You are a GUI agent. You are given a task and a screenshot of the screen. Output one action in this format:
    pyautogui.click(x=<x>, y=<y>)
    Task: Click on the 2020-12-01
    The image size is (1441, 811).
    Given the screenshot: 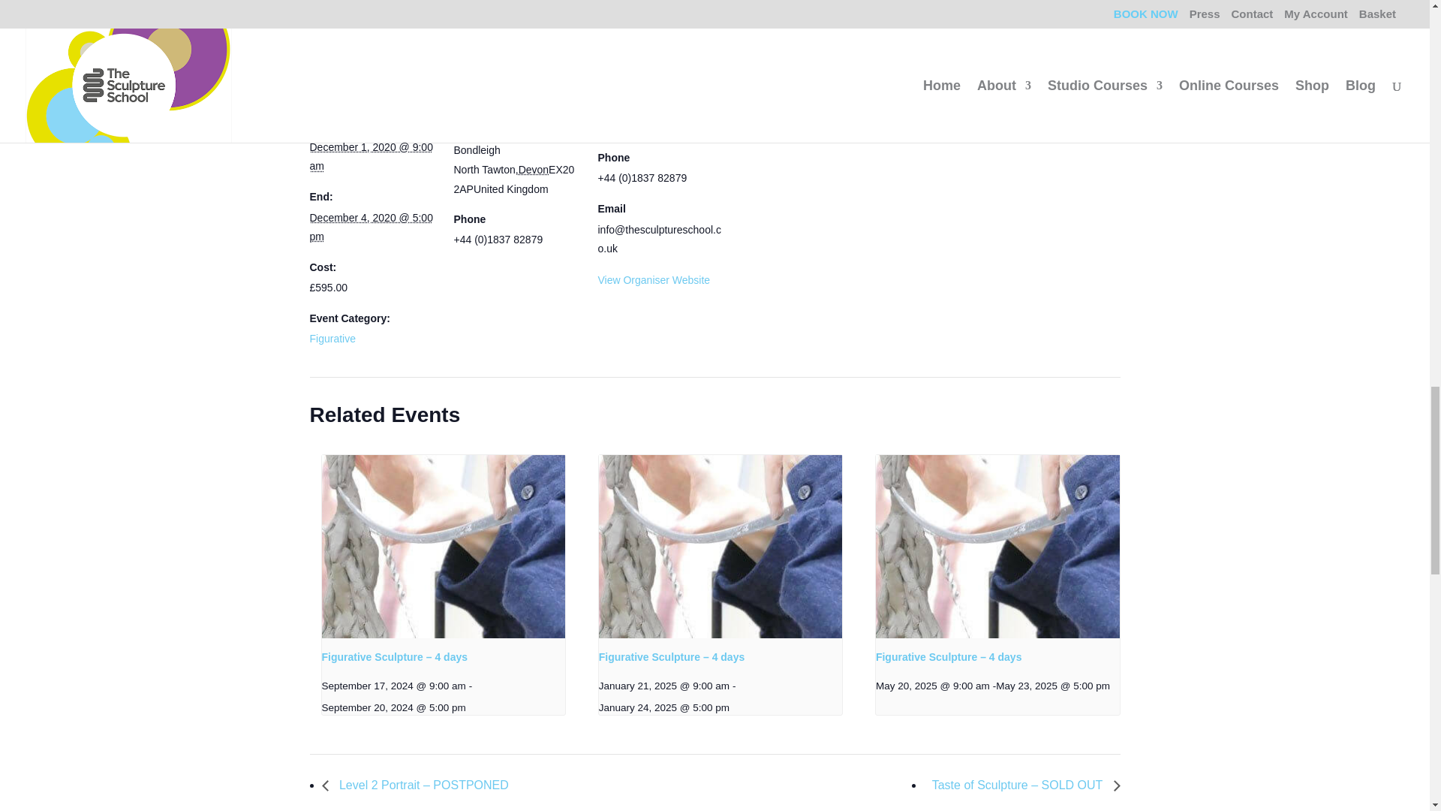 What is the action you would take?
    pyautogui.click(x=371, y=156)
    